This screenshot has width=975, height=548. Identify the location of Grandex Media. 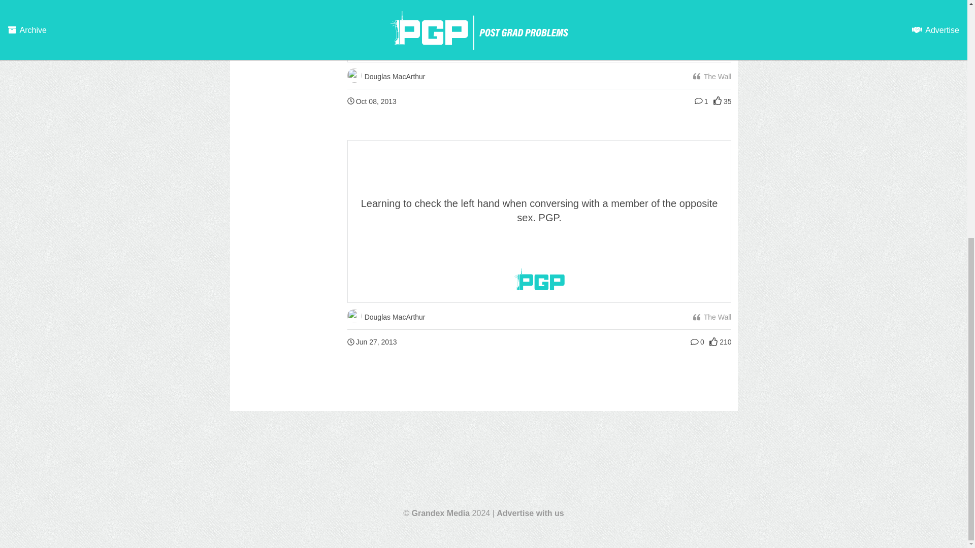
(441, 513).